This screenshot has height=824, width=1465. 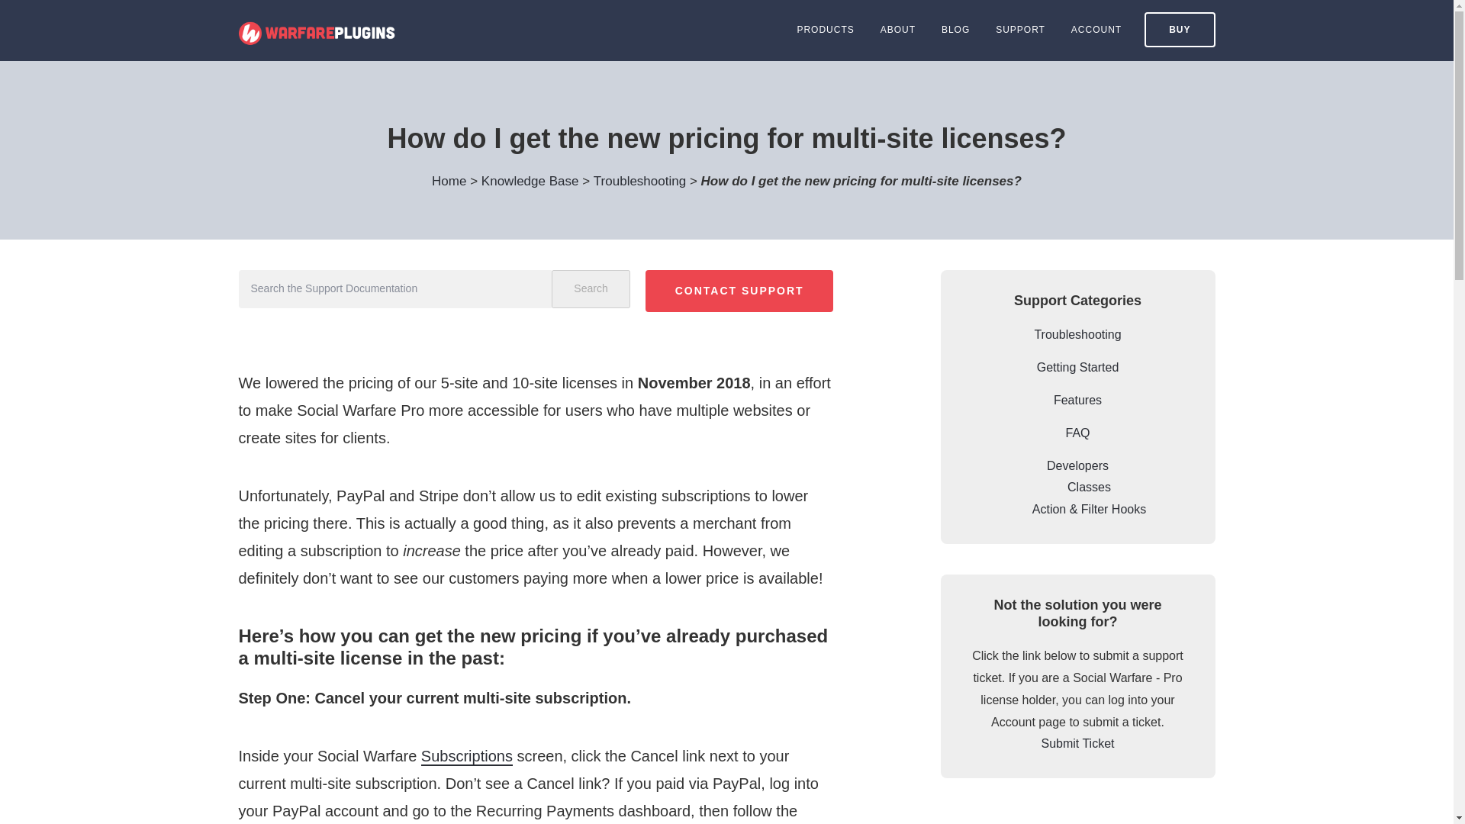 I want to click on BUY, so click(x=1179, y=29).